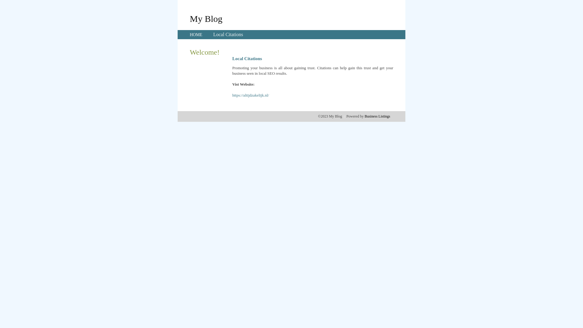 This screenshot has height=328, width=583. Describe the element at coordinates (196, 35) in the screenshot. I see `HOME` at that location.